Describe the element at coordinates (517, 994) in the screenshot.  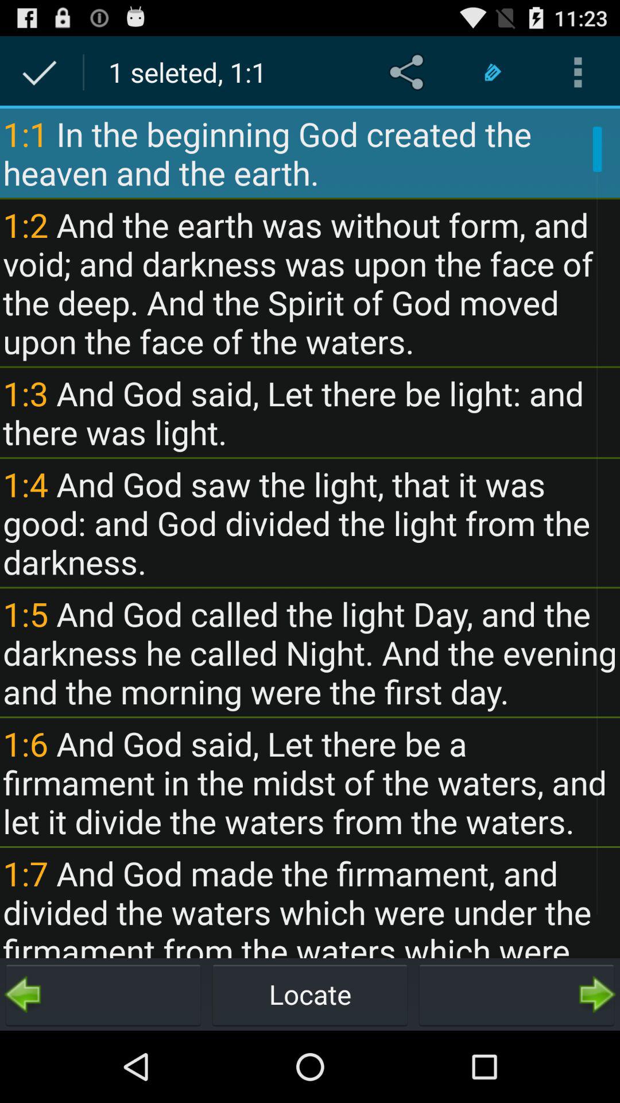
I see `turn off icon at the bottom right corner` at that location.